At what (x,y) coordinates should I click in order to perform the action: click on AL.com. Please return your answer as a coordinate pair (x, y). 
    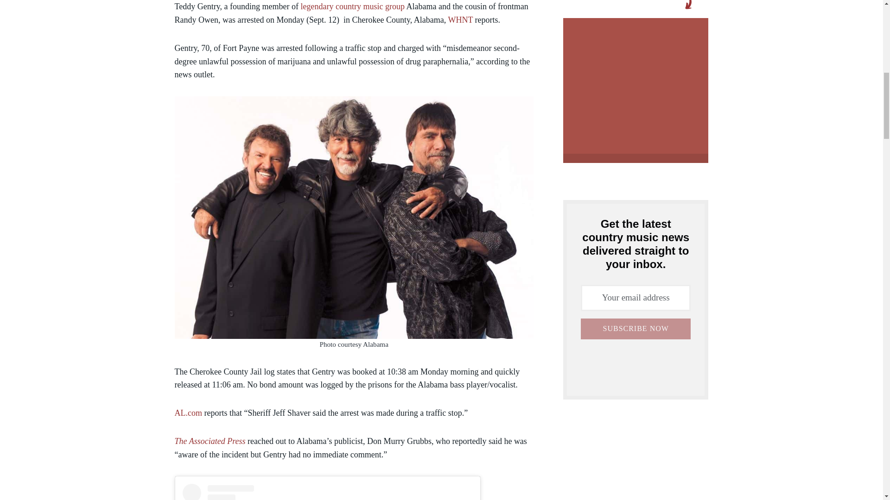
    Looking at the image, I should click on (188, 413).